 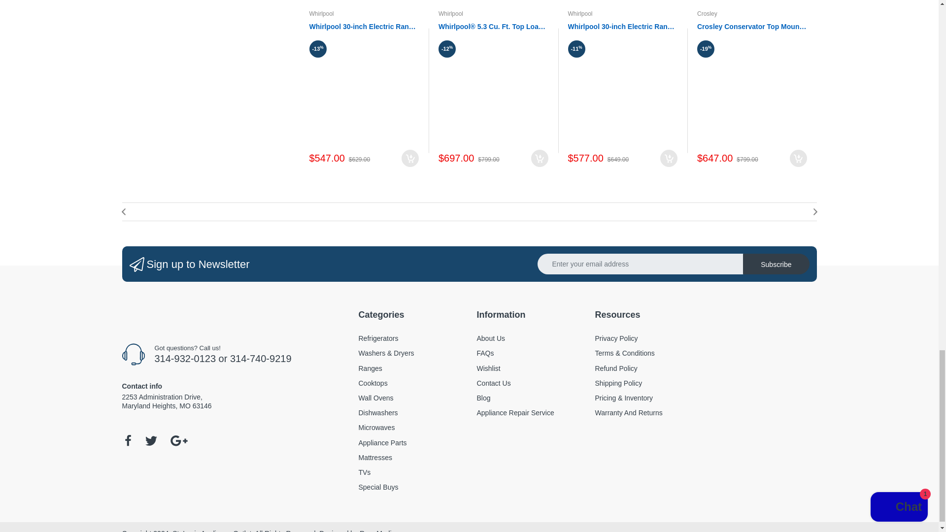 I want to click on Add to cart, so click(x=410, y=158).